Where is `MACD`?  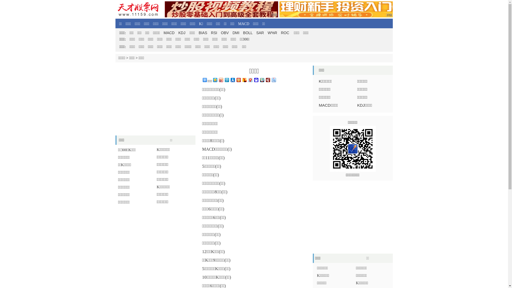 MACD is located at coordinates (169, 33).